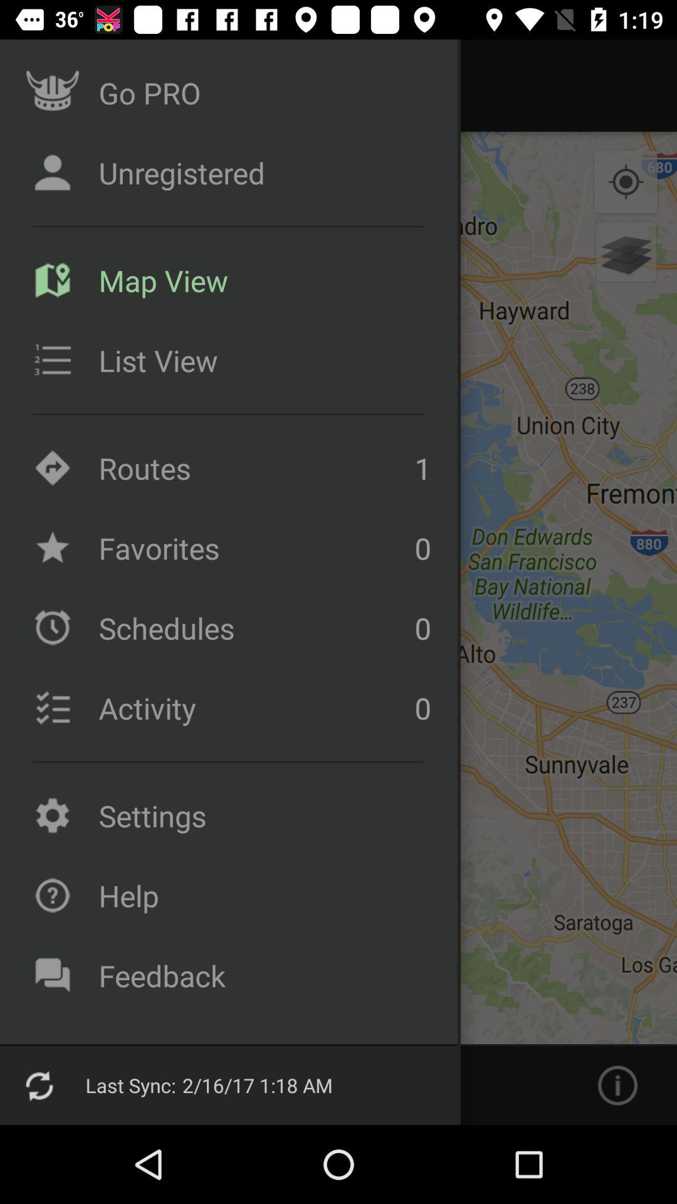 This screenshot has height=1204, width=677. Describe the element at coordinates (53, 627) in the screenshot. I see `click on the clock icon beside schedules` at that location.